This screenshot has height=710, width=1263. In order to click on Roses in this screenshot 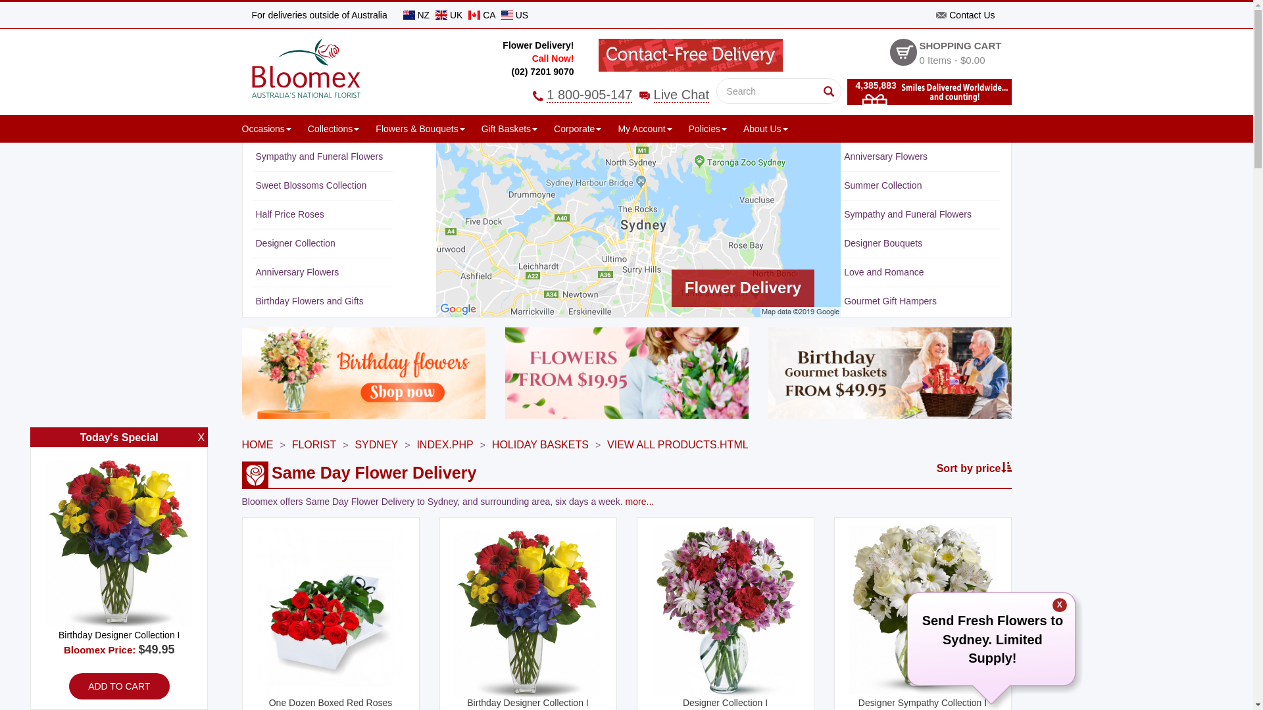, I will do `click(443, 149)`.